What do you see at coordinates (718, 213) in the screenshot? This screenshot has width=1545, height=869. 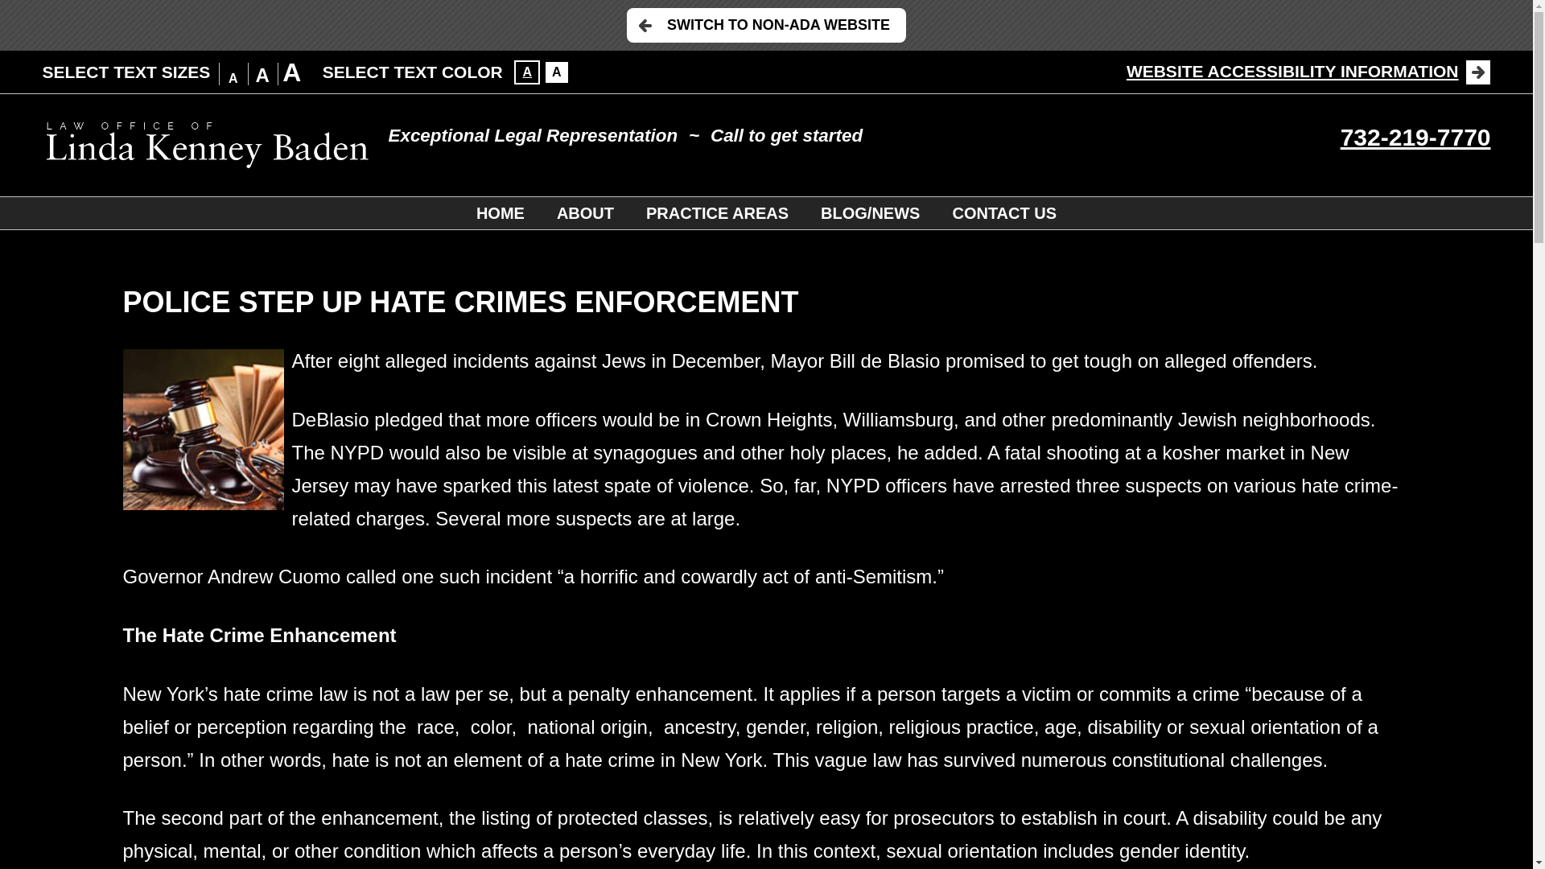 I see `PRACTICE AREAS` at bounding box center [718, 213].